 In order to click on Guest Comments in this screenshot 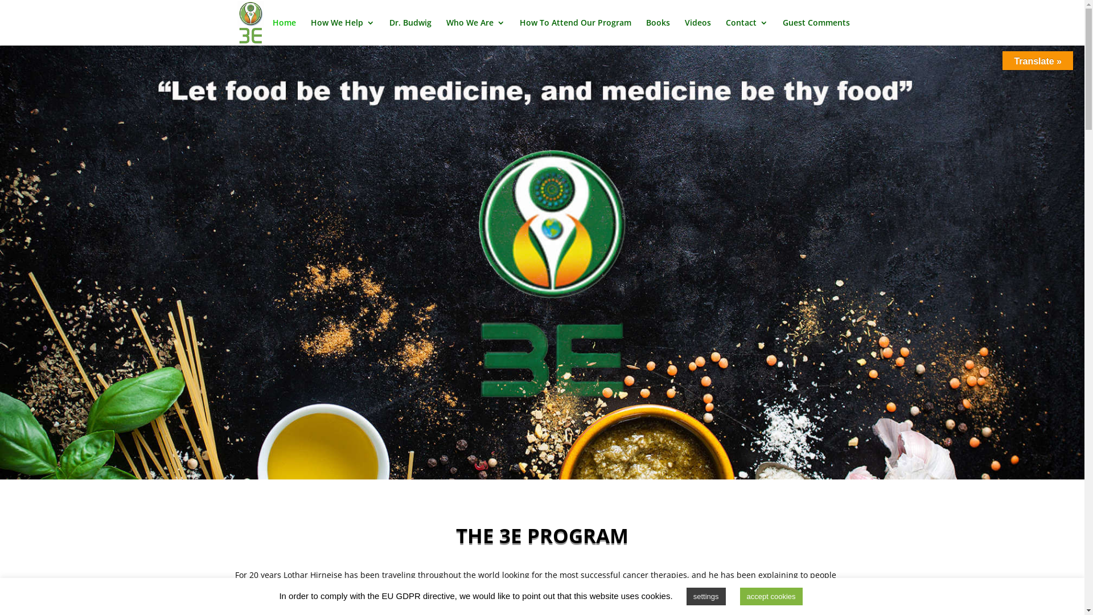, I will do `click(816, 32)`.